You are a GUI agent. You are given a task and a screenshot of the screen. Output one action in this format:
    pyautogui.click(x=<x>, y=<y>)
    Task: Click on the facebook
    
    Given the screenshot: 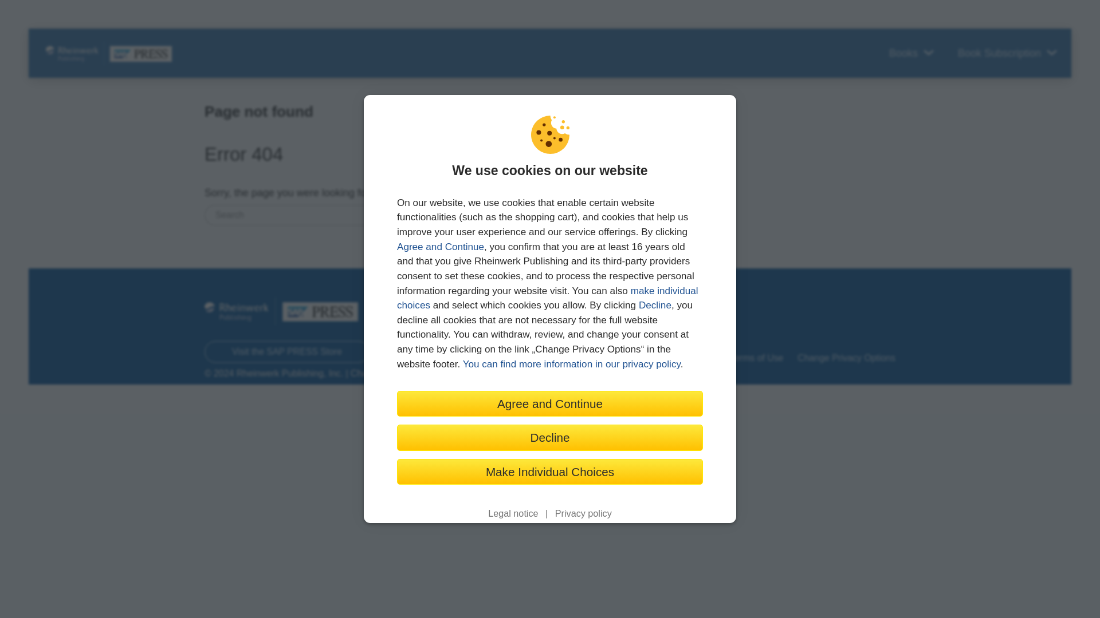 What is the action you would take?
    pyautogui.click(x=731, y=307)
    